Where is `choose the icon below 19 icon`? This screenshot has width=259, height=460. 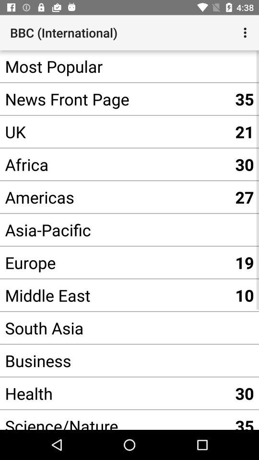 choose the icon below 19 icon is located at coordinates (245, 295).